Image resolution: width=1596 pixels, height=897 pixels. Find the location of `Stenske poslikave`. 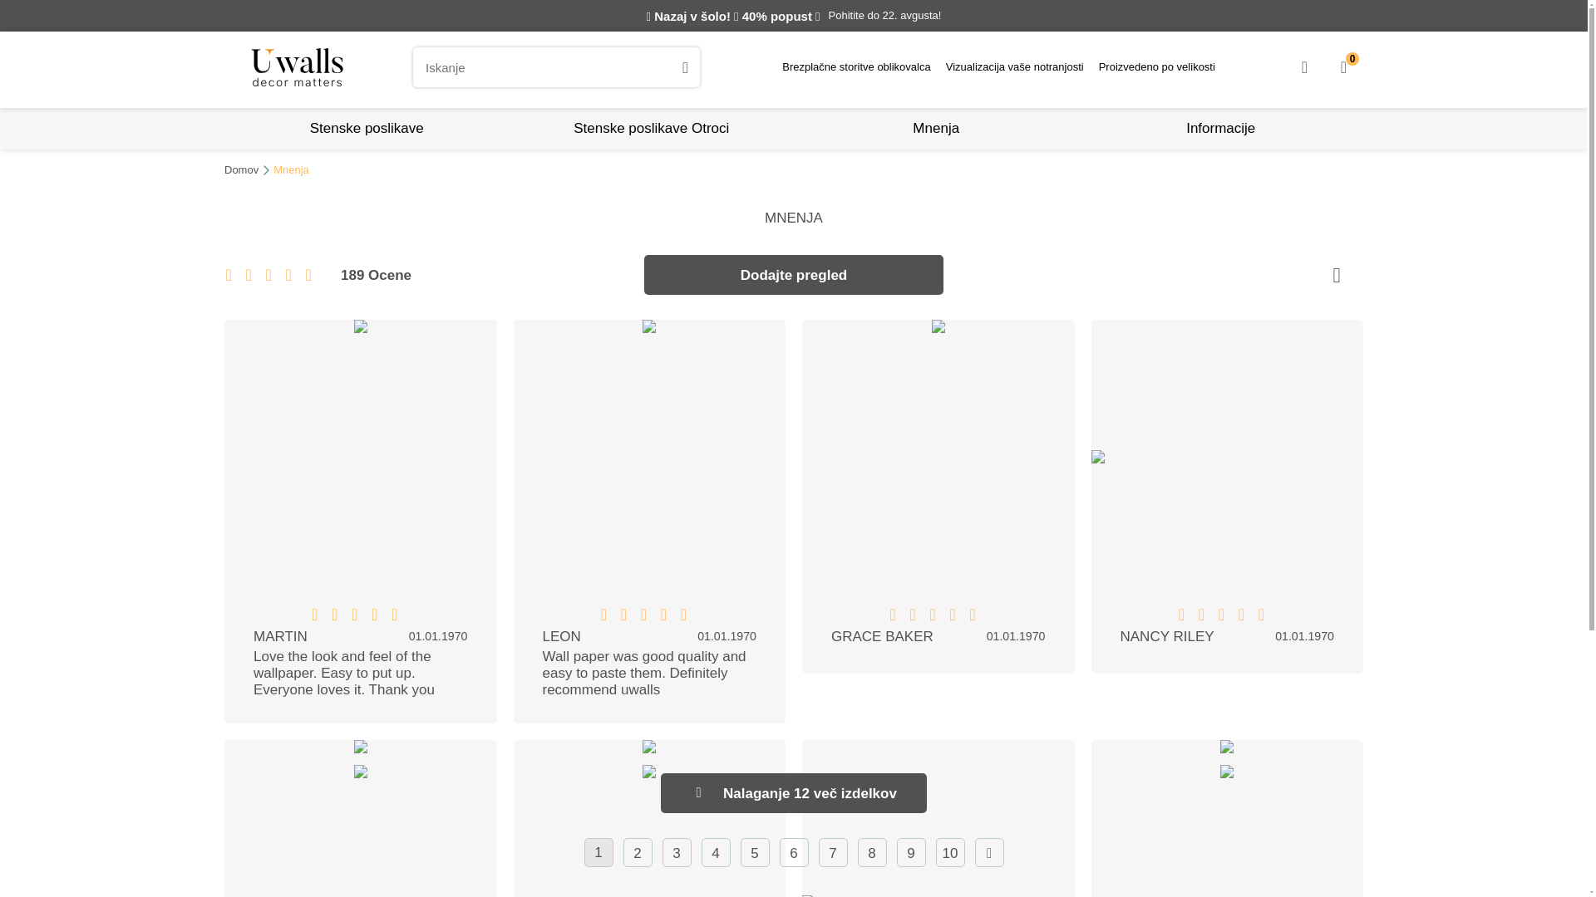

Stenske poslikave is located at coordinates (367, 128).